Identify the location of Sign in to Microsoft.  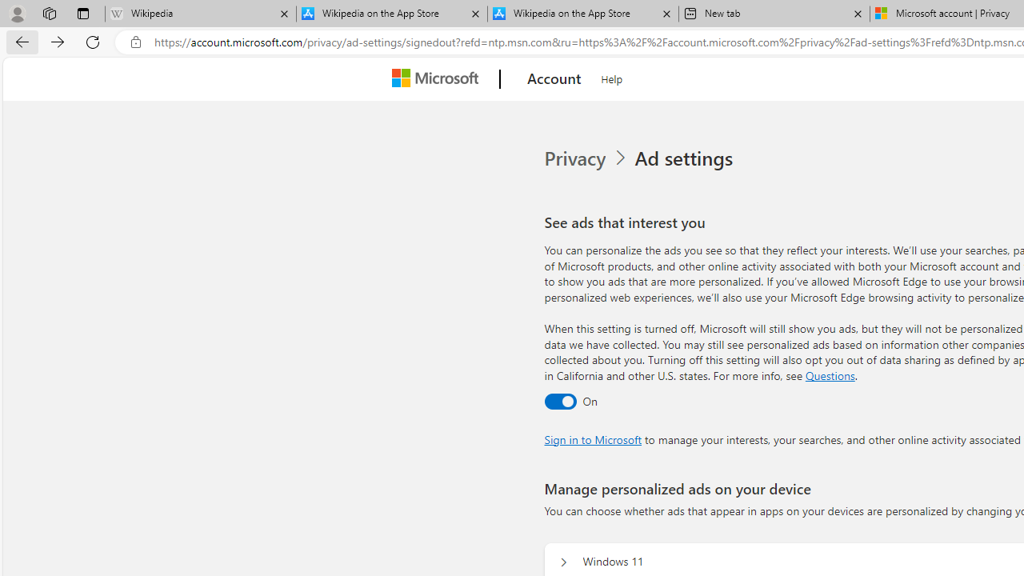
(592, 438).